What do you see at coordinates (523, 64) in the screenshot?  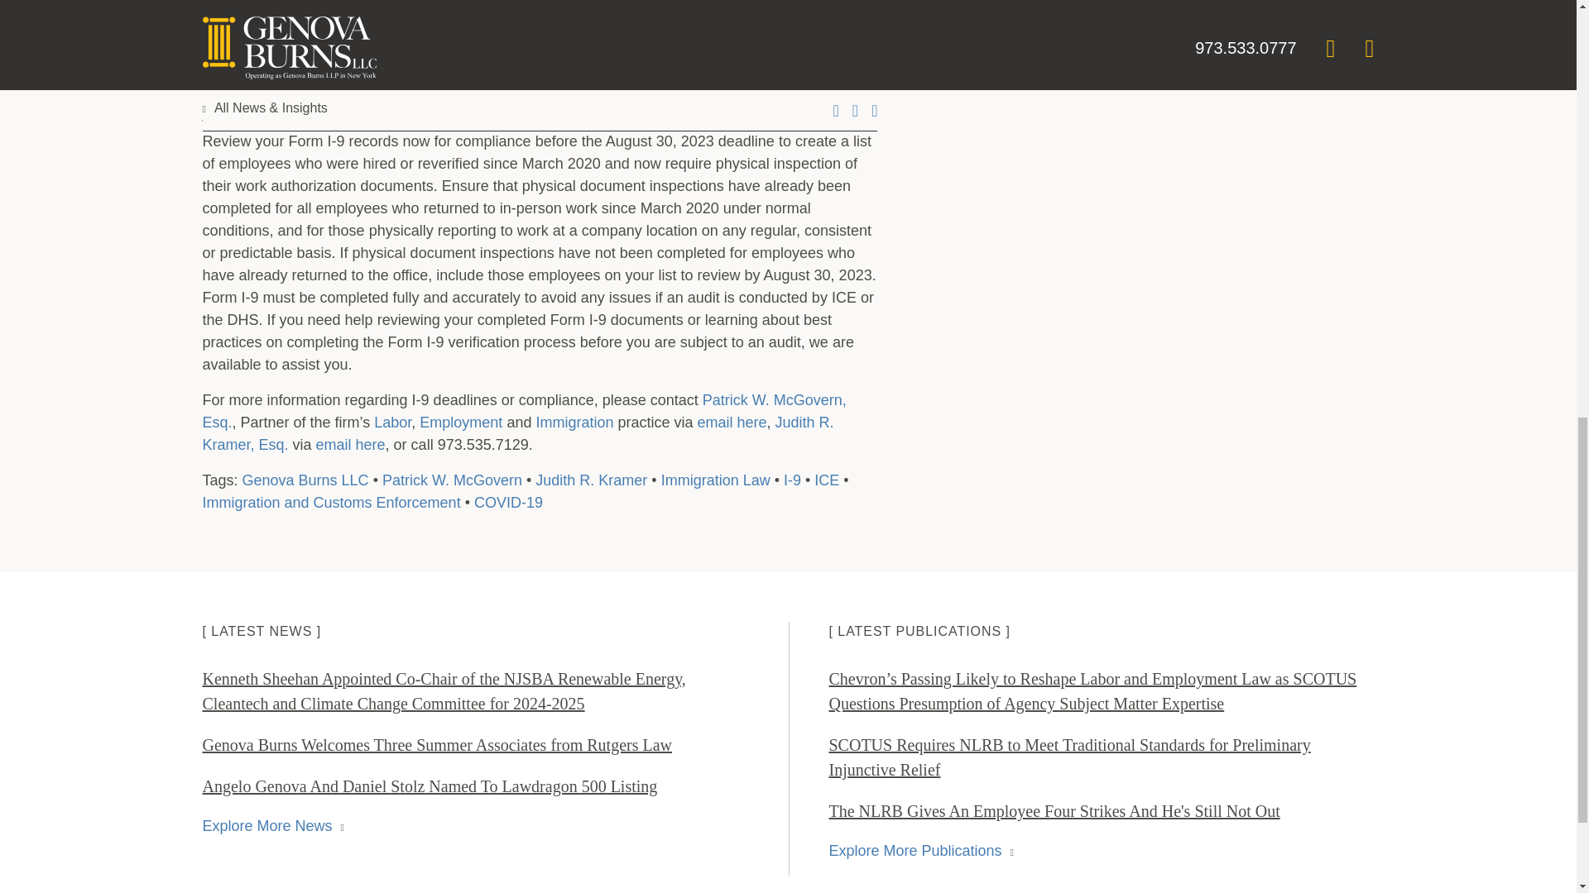 I see `ICE Newsroom` at bounding box center [523, 64].